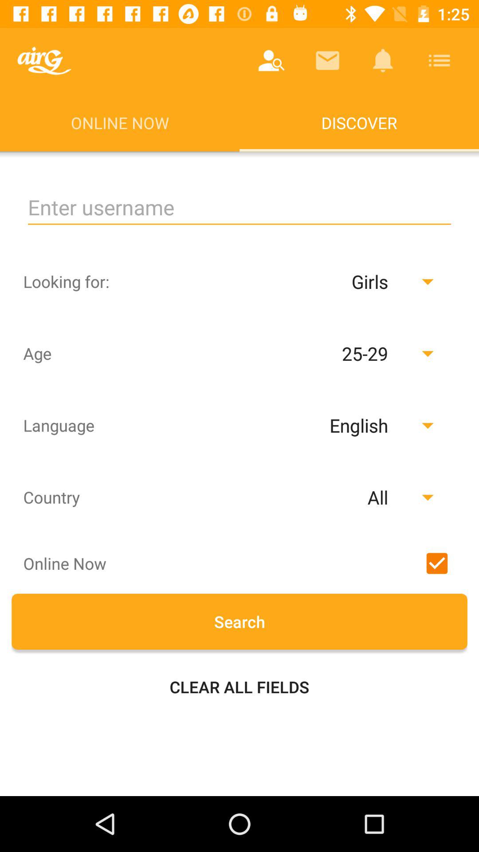  I want to click on jump until the clear all fields item, so click(239, 687).